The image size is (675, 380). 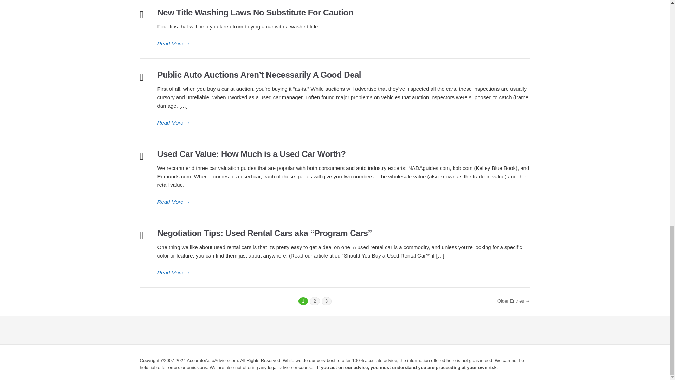 What do you see at coordinates (343, 202) in the screenshot?
I see `Used Car Value: How Much is a Used Car Worth?` at bounding box center [343, 202].